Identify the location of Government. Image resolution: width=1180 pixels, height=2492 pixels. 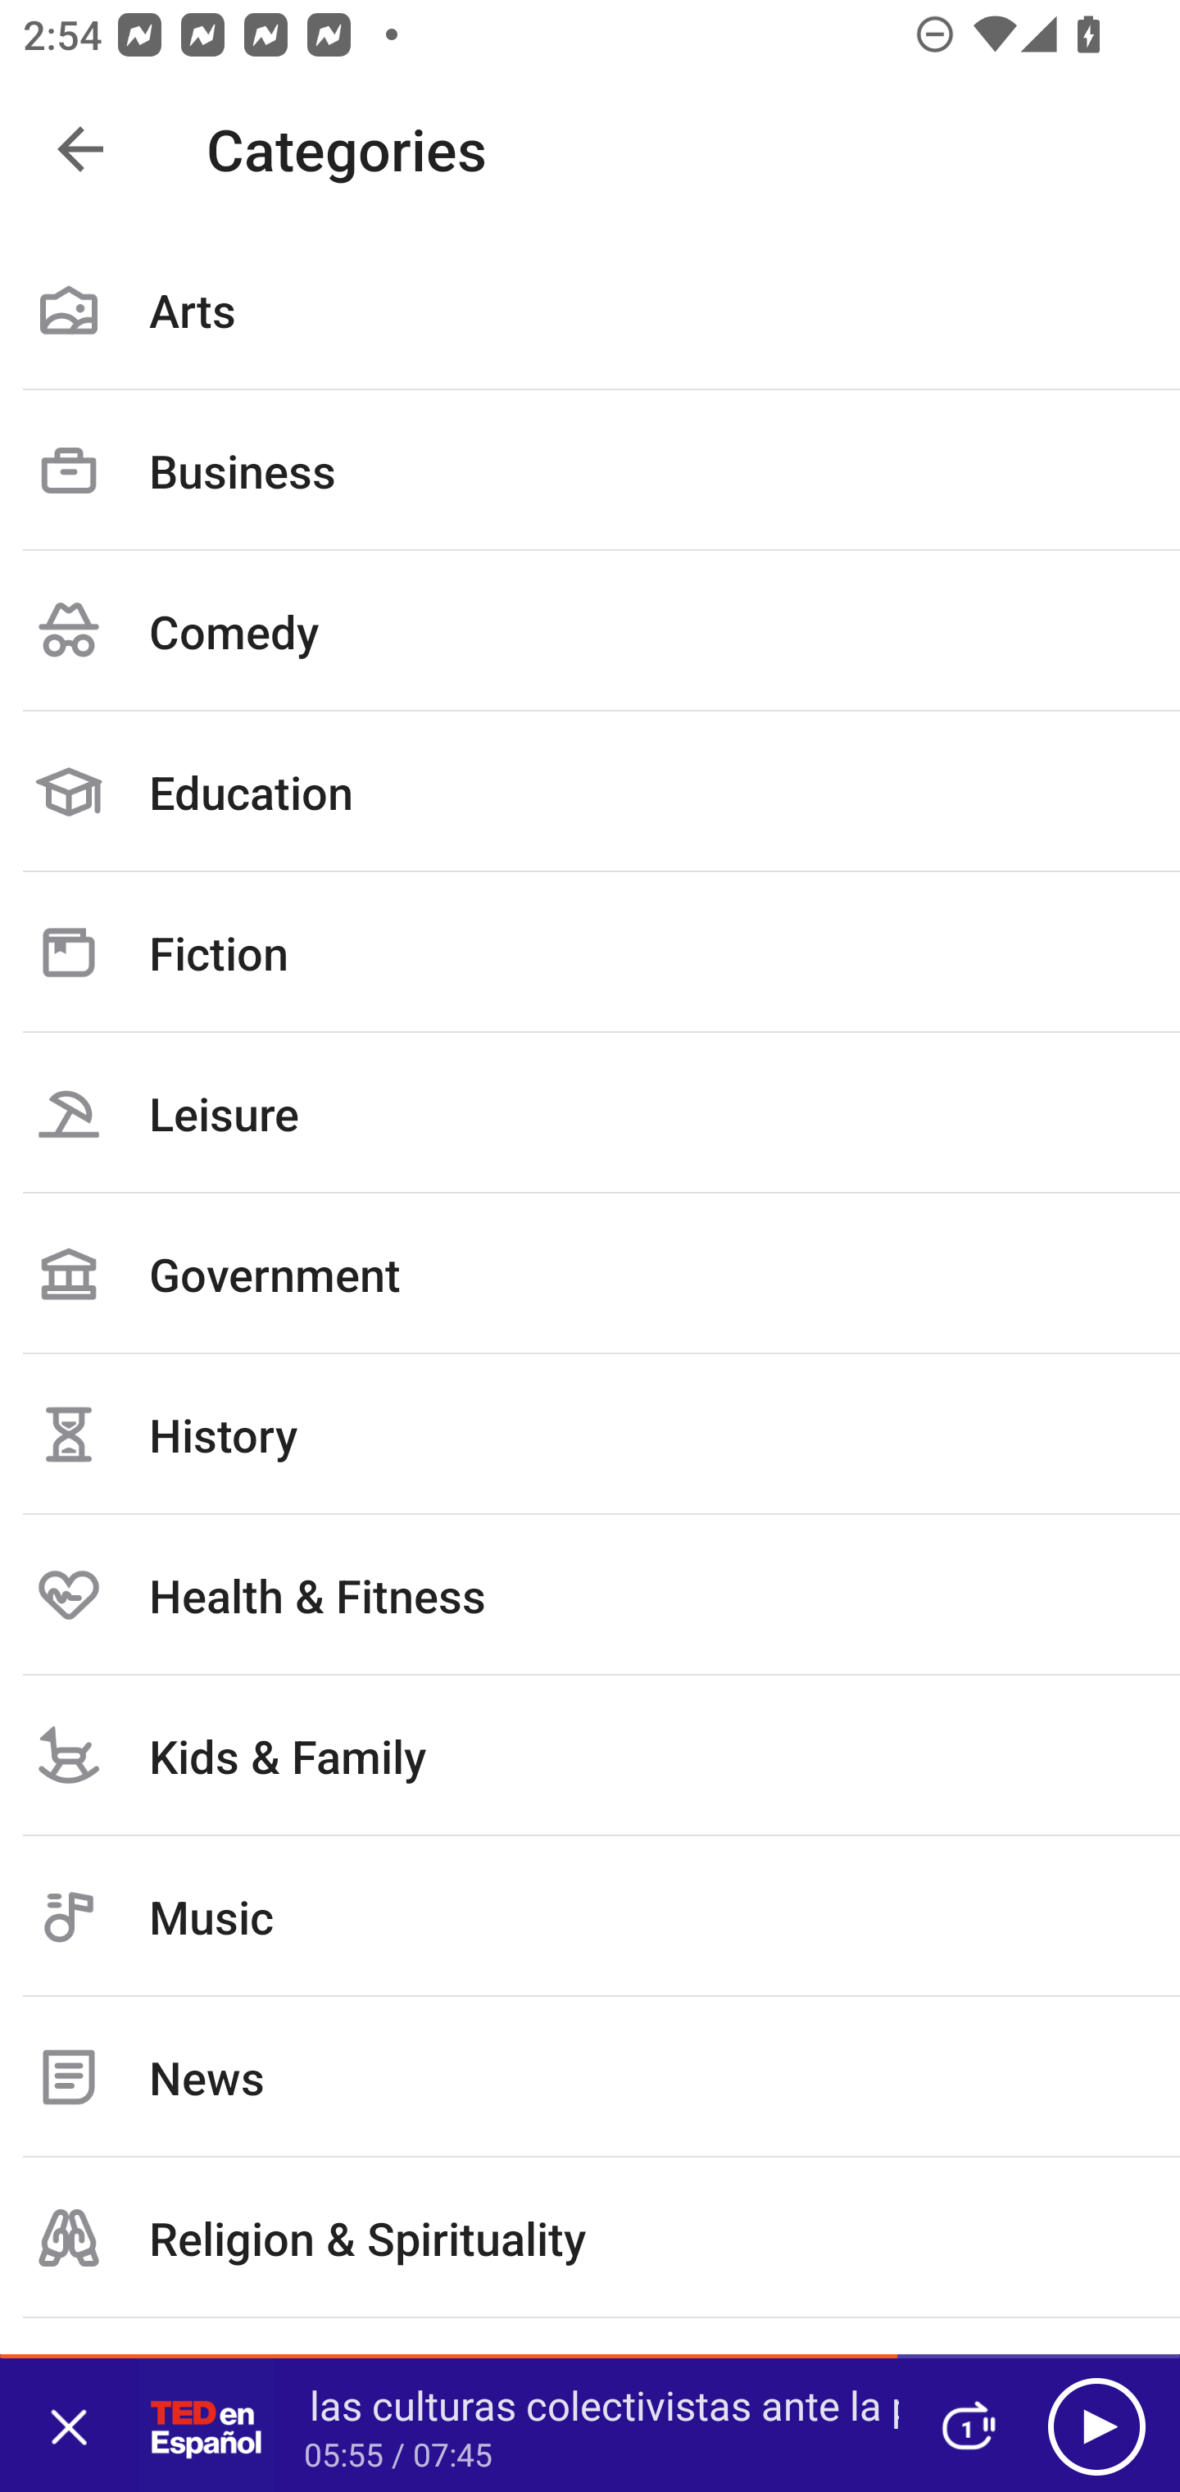
(590, 1273).